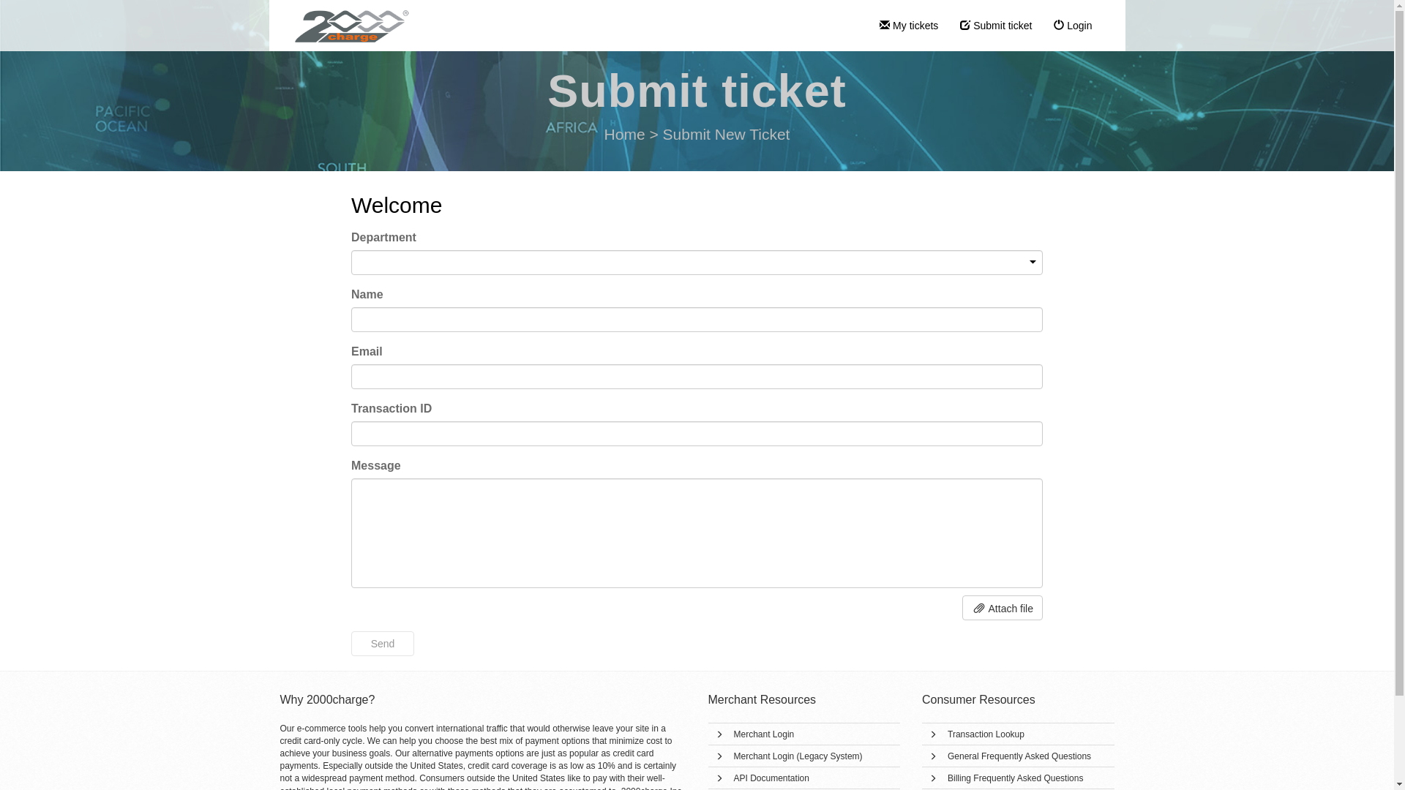  I want to click on Home, so click(625, 135).